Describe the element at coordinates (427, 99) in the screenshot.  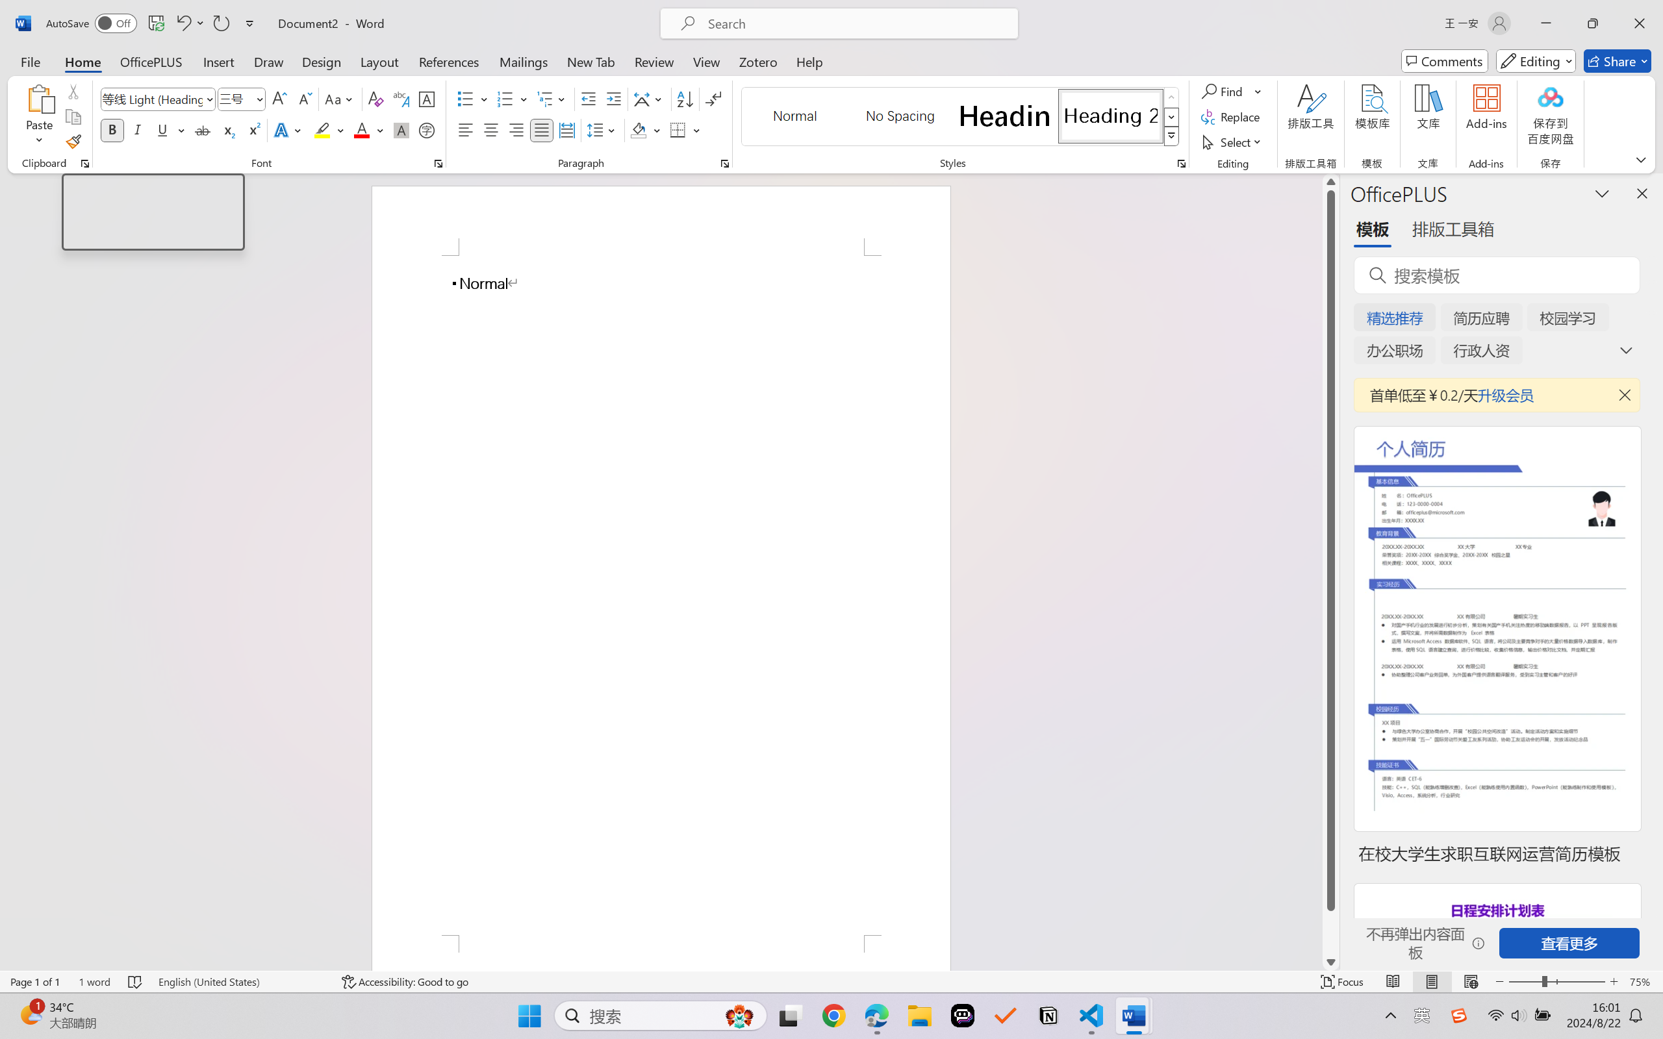
I see `Character Border` at that location.